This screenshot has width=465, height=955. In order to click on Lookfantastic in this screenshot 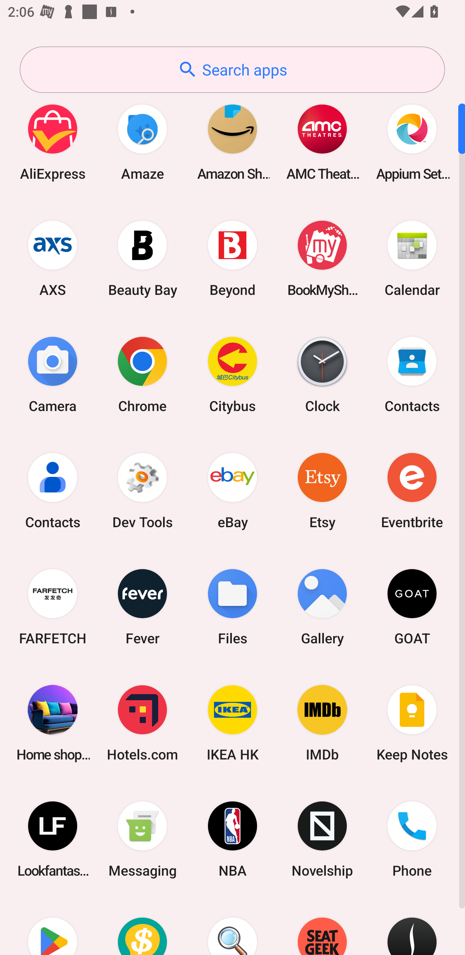, I will do `click(53, 839)`.